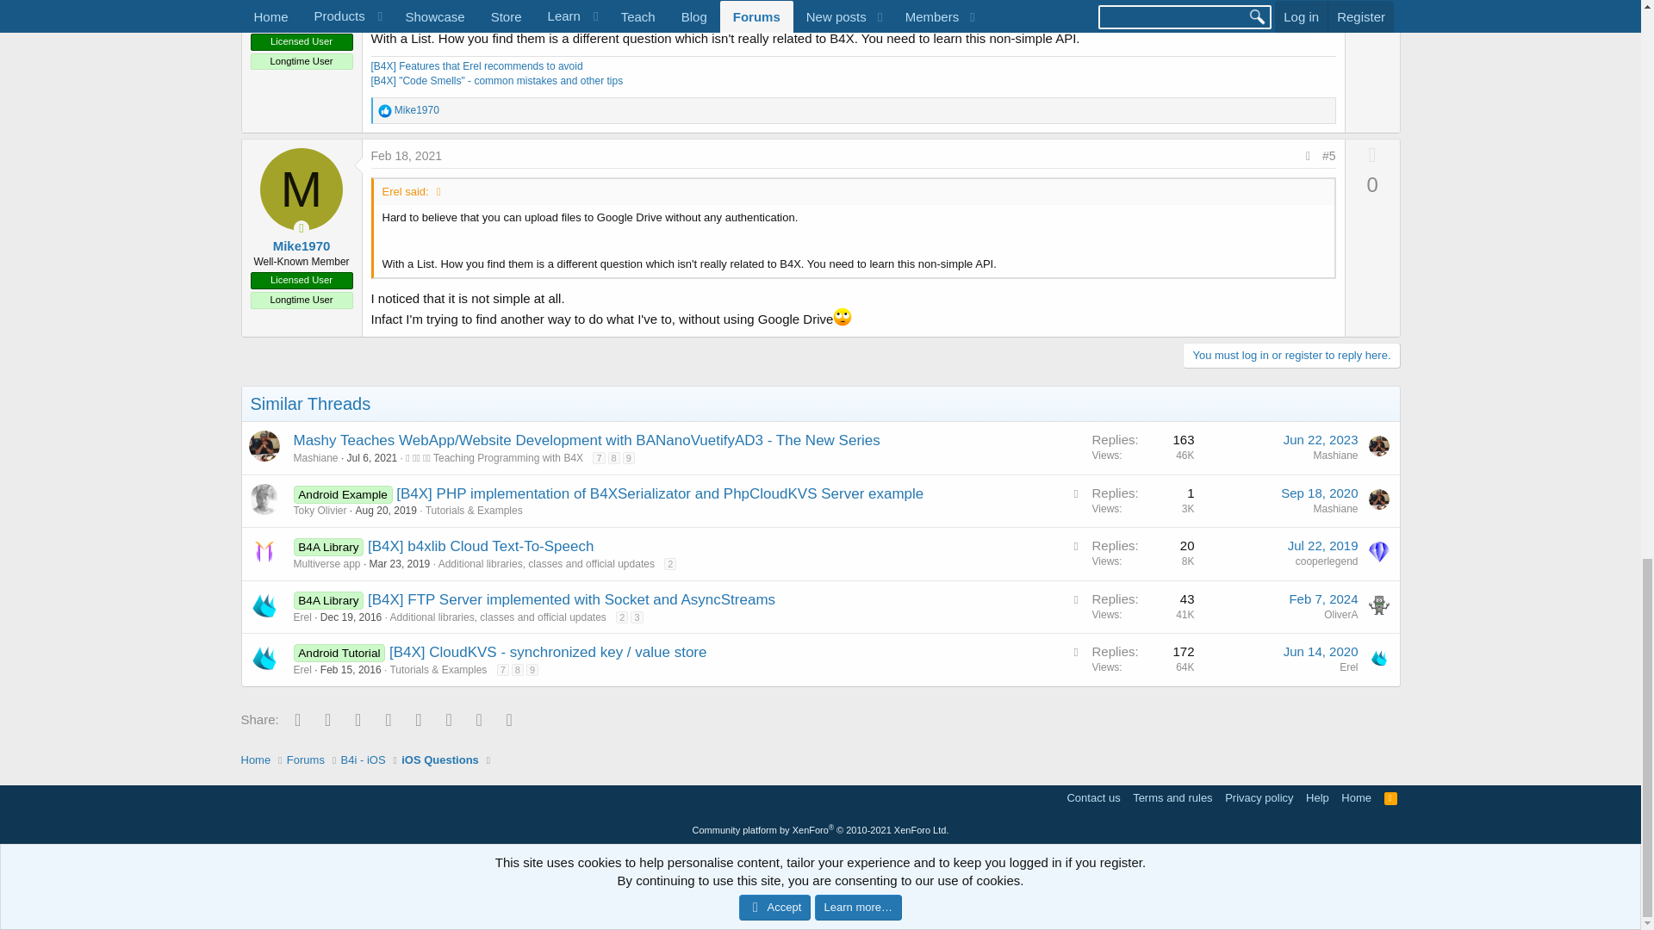  Describe the element at coordinates (1143, 500) in the screenshot. I see `First message reaction score: 20` at that location.